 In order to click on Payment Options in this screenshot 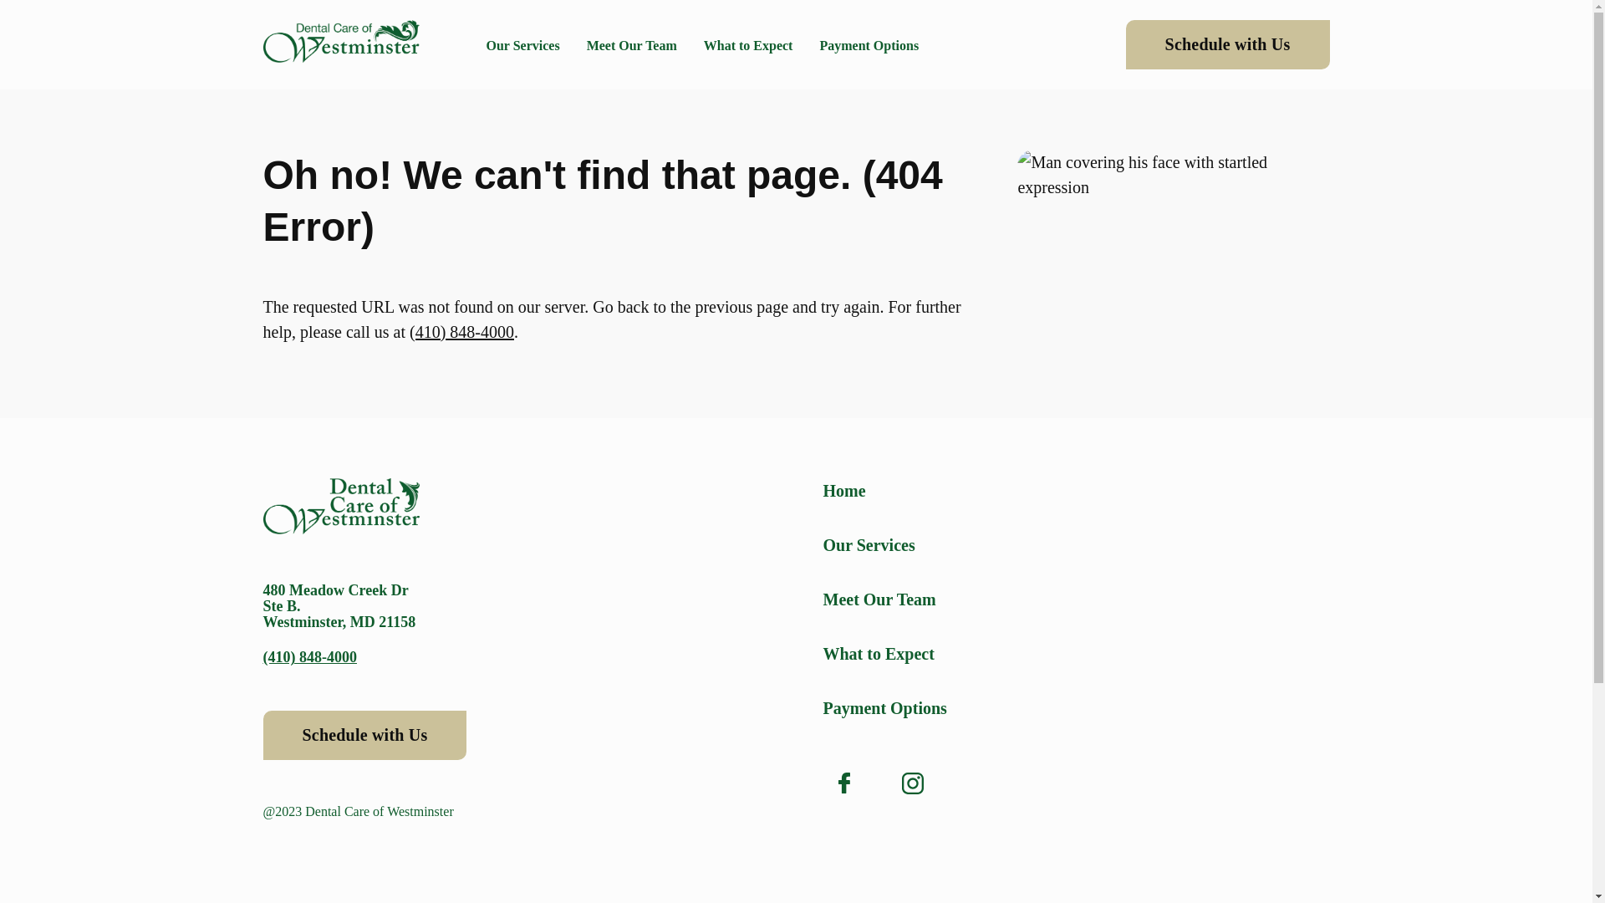, I will do `click(1075, 707)`.